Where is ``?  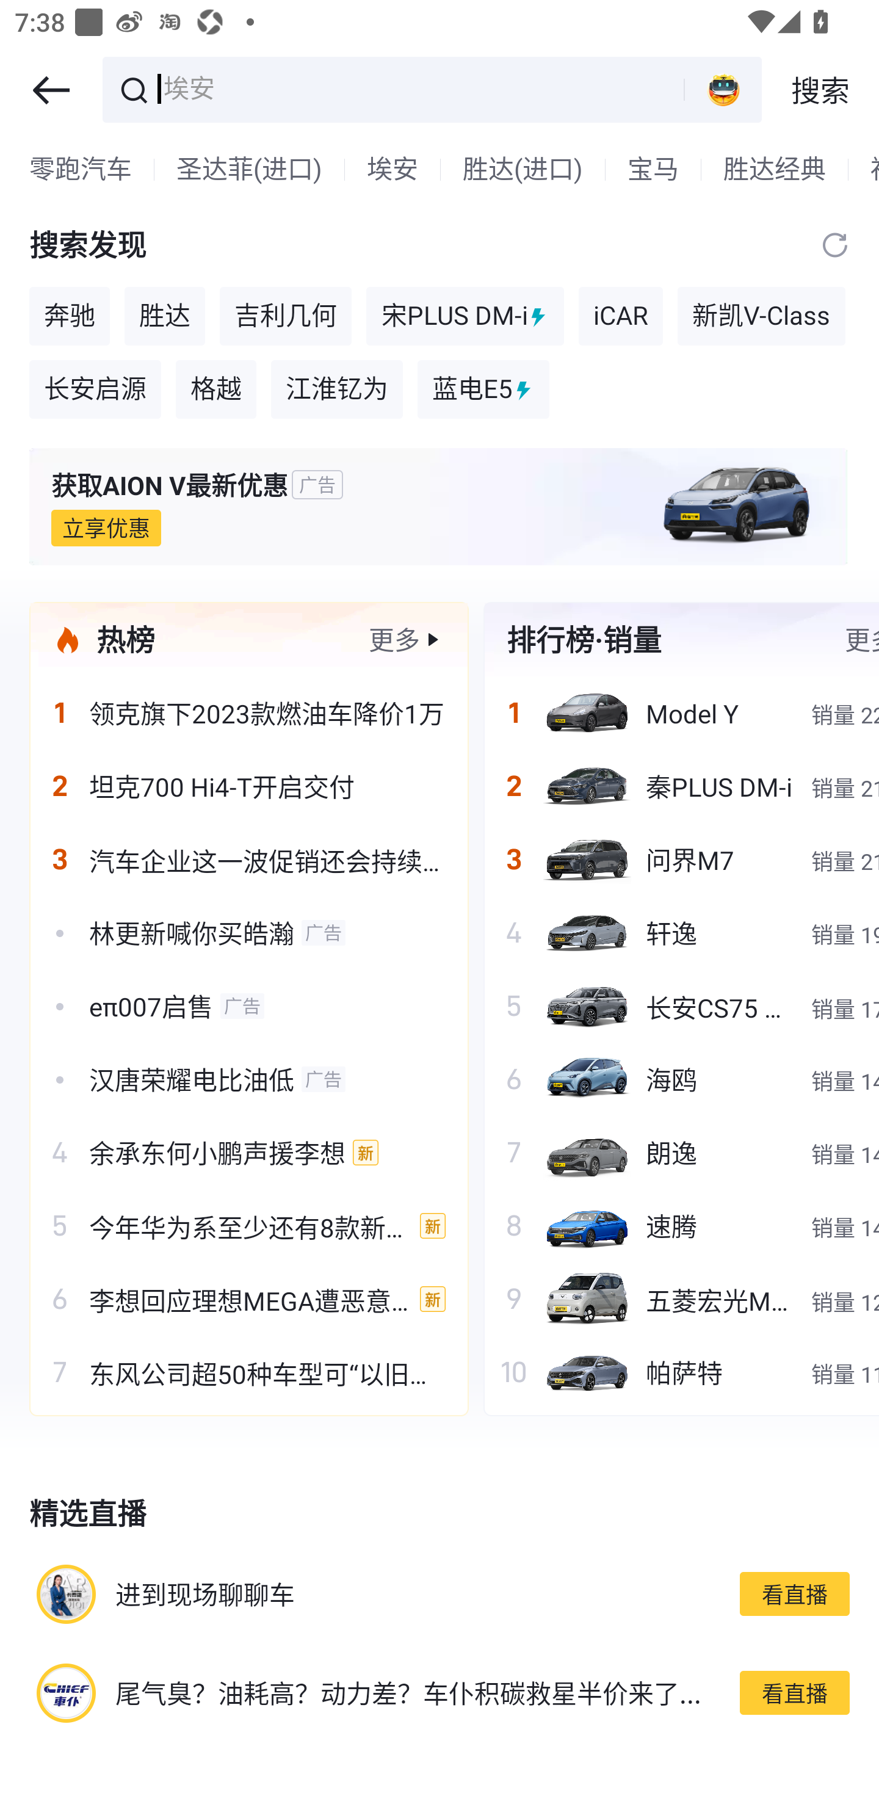
 is located at coordinates (51, 90).